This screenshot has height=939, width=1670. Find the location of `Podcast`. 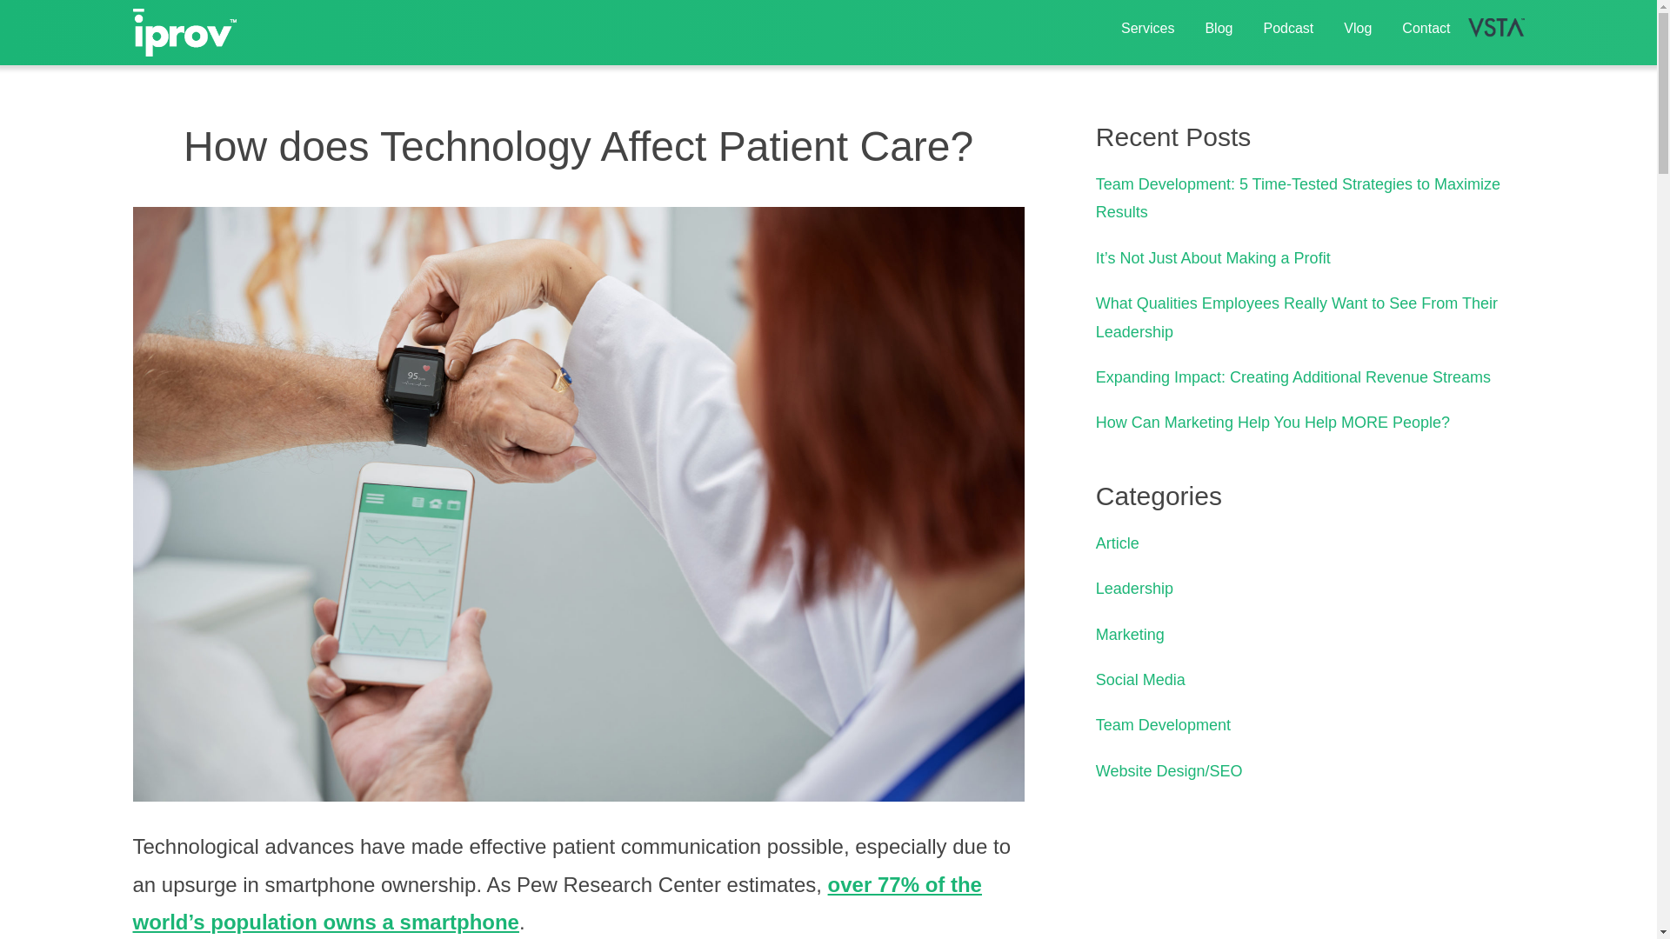

Podcast is located at coordinates (1287, 28).